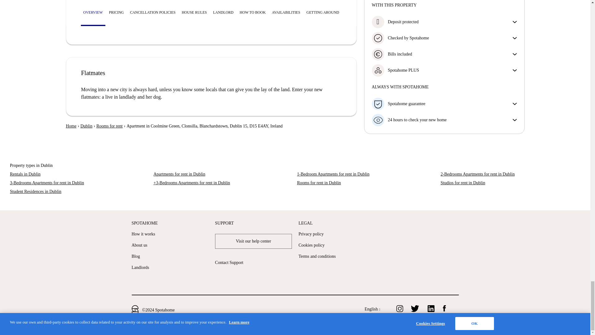  Describe the element at coordinates (109, 126) in the screenshot. I see `Rooms for rent` at that location.